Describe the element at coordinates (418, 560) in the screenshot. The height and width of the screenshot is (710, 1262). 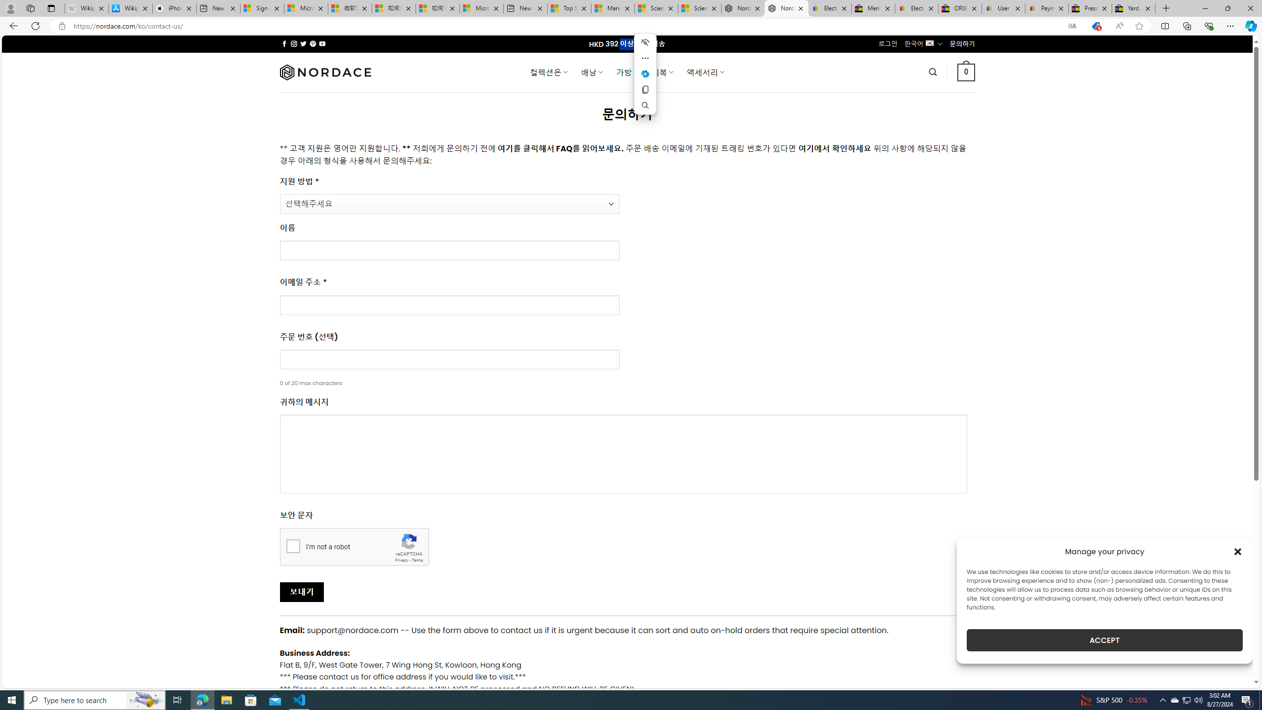
I see `Terms` at that location.